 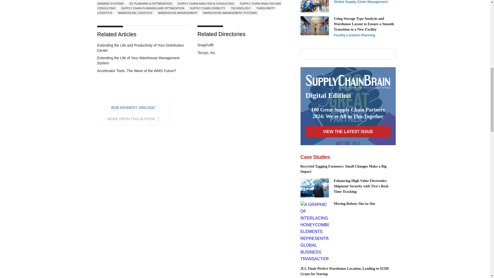 What do you see at coordinates (314, 188) in the screenshot?
I see `P65 TIVE.jpg` at bounding box center [314, 188].